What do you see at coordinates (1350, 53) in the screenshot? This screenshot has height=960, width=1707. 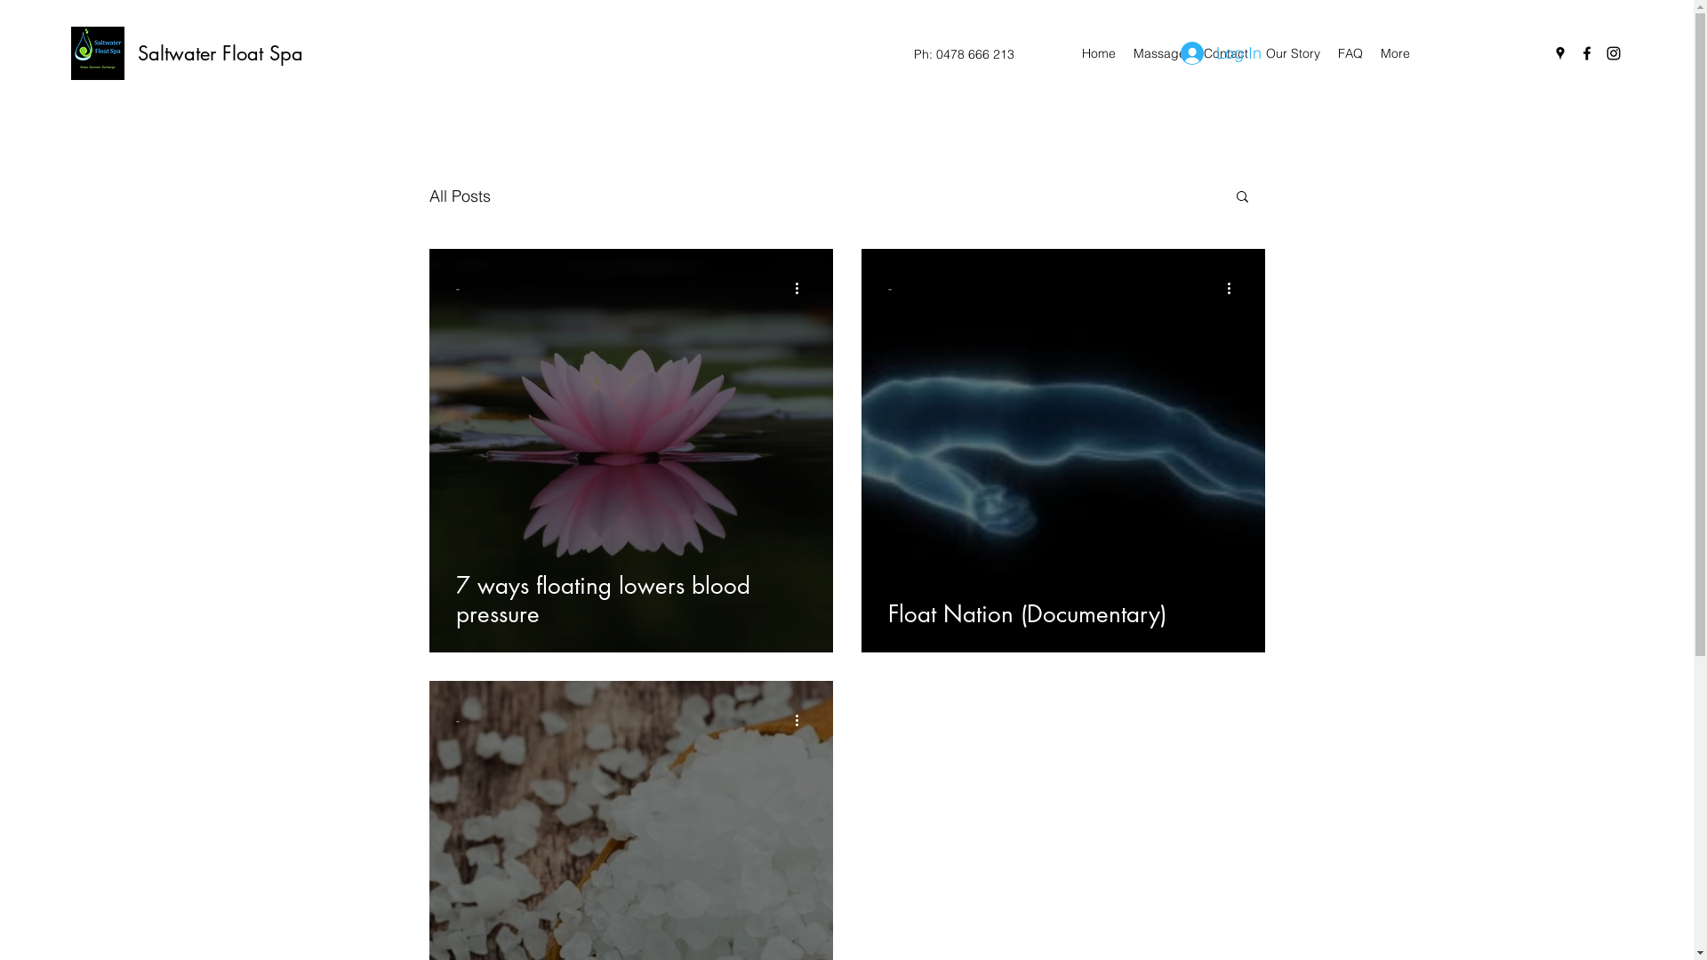 I see `FAQ` at bounding box center [1350, 53].